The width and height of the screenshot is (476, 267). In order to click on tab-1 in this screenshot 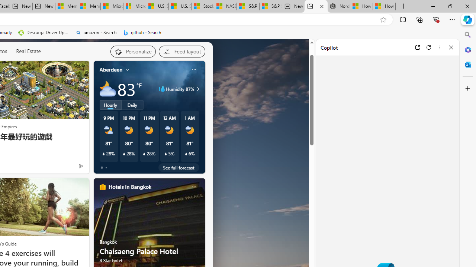, I will do `click(106, 168)`.